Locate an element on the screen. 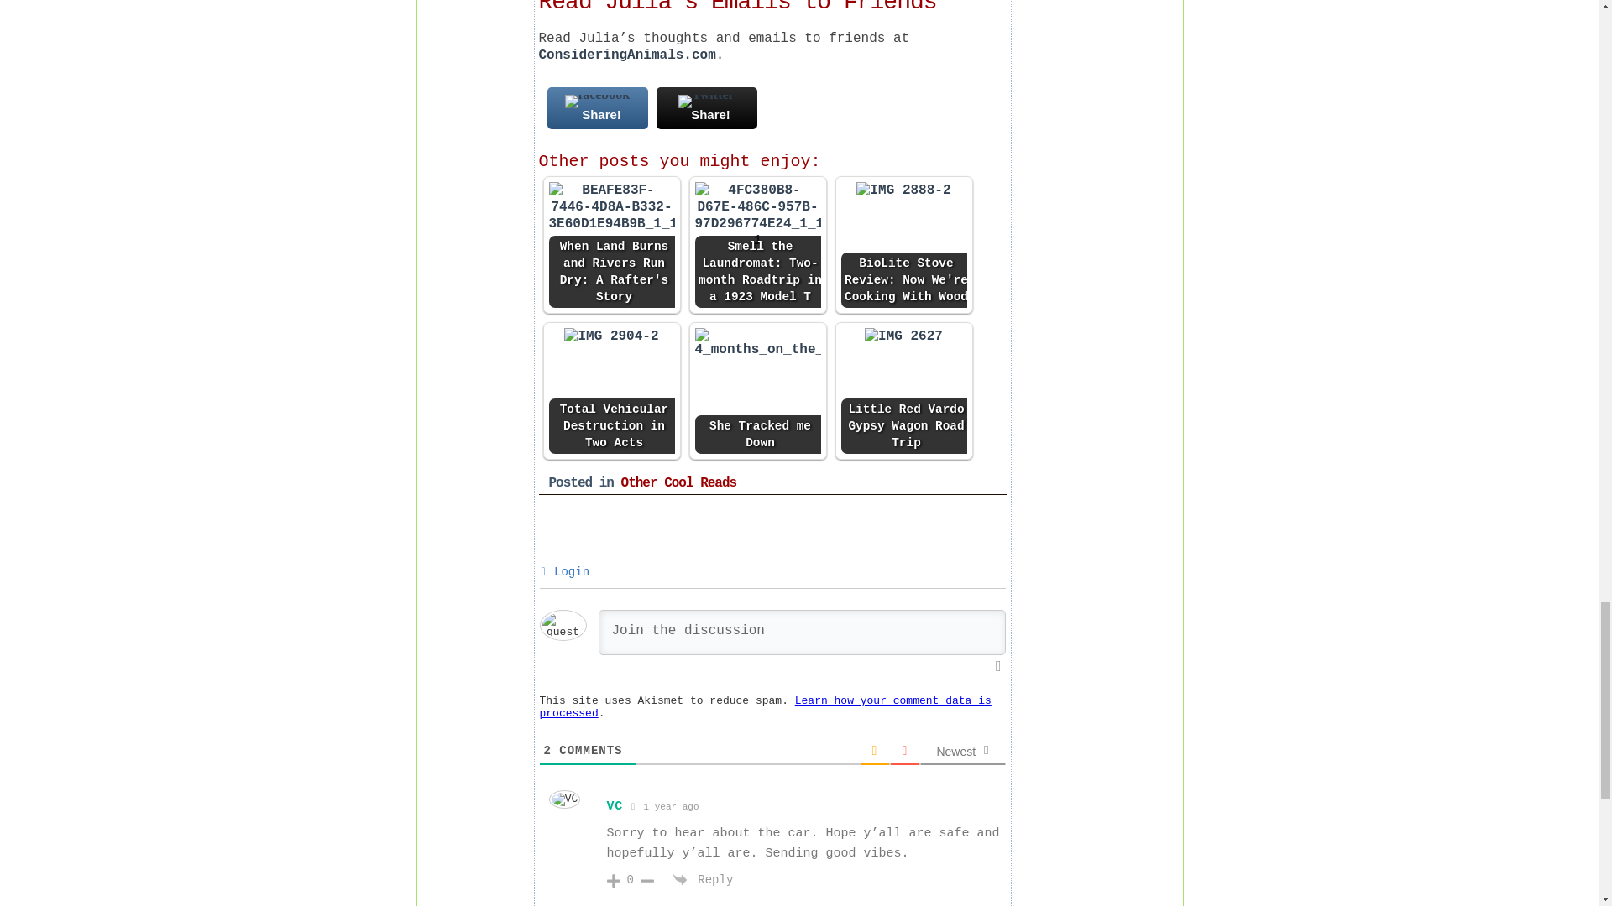  Share! is located at coordinates (707, 107).